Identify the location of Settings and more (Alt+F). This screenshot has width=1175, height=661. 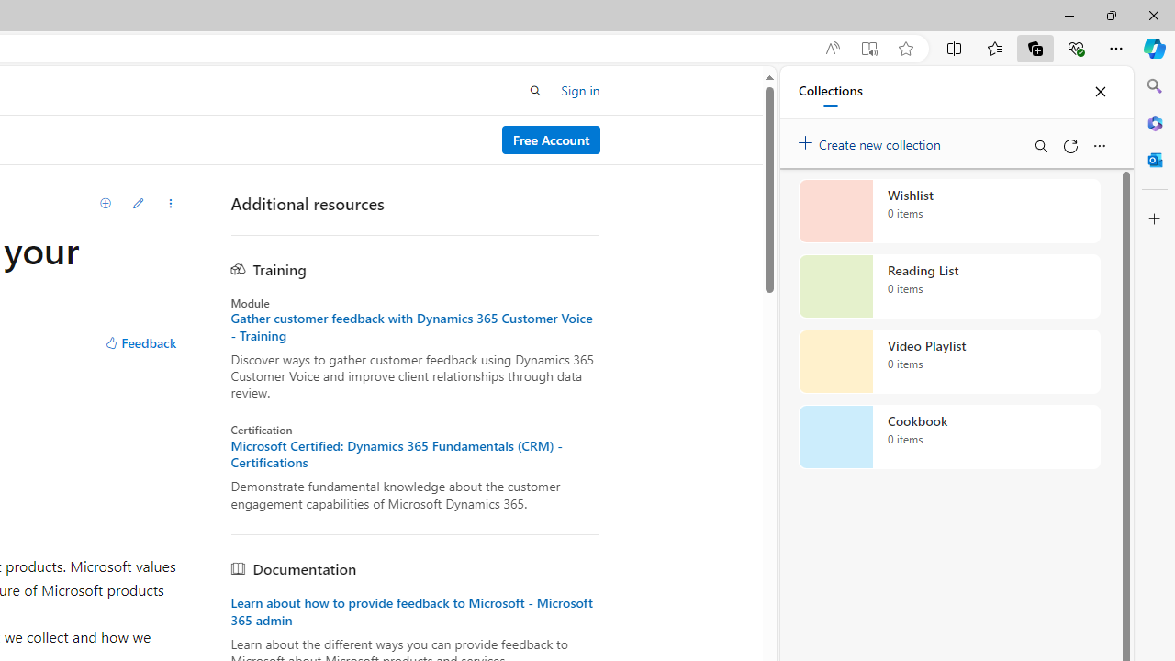
(1116, 48).